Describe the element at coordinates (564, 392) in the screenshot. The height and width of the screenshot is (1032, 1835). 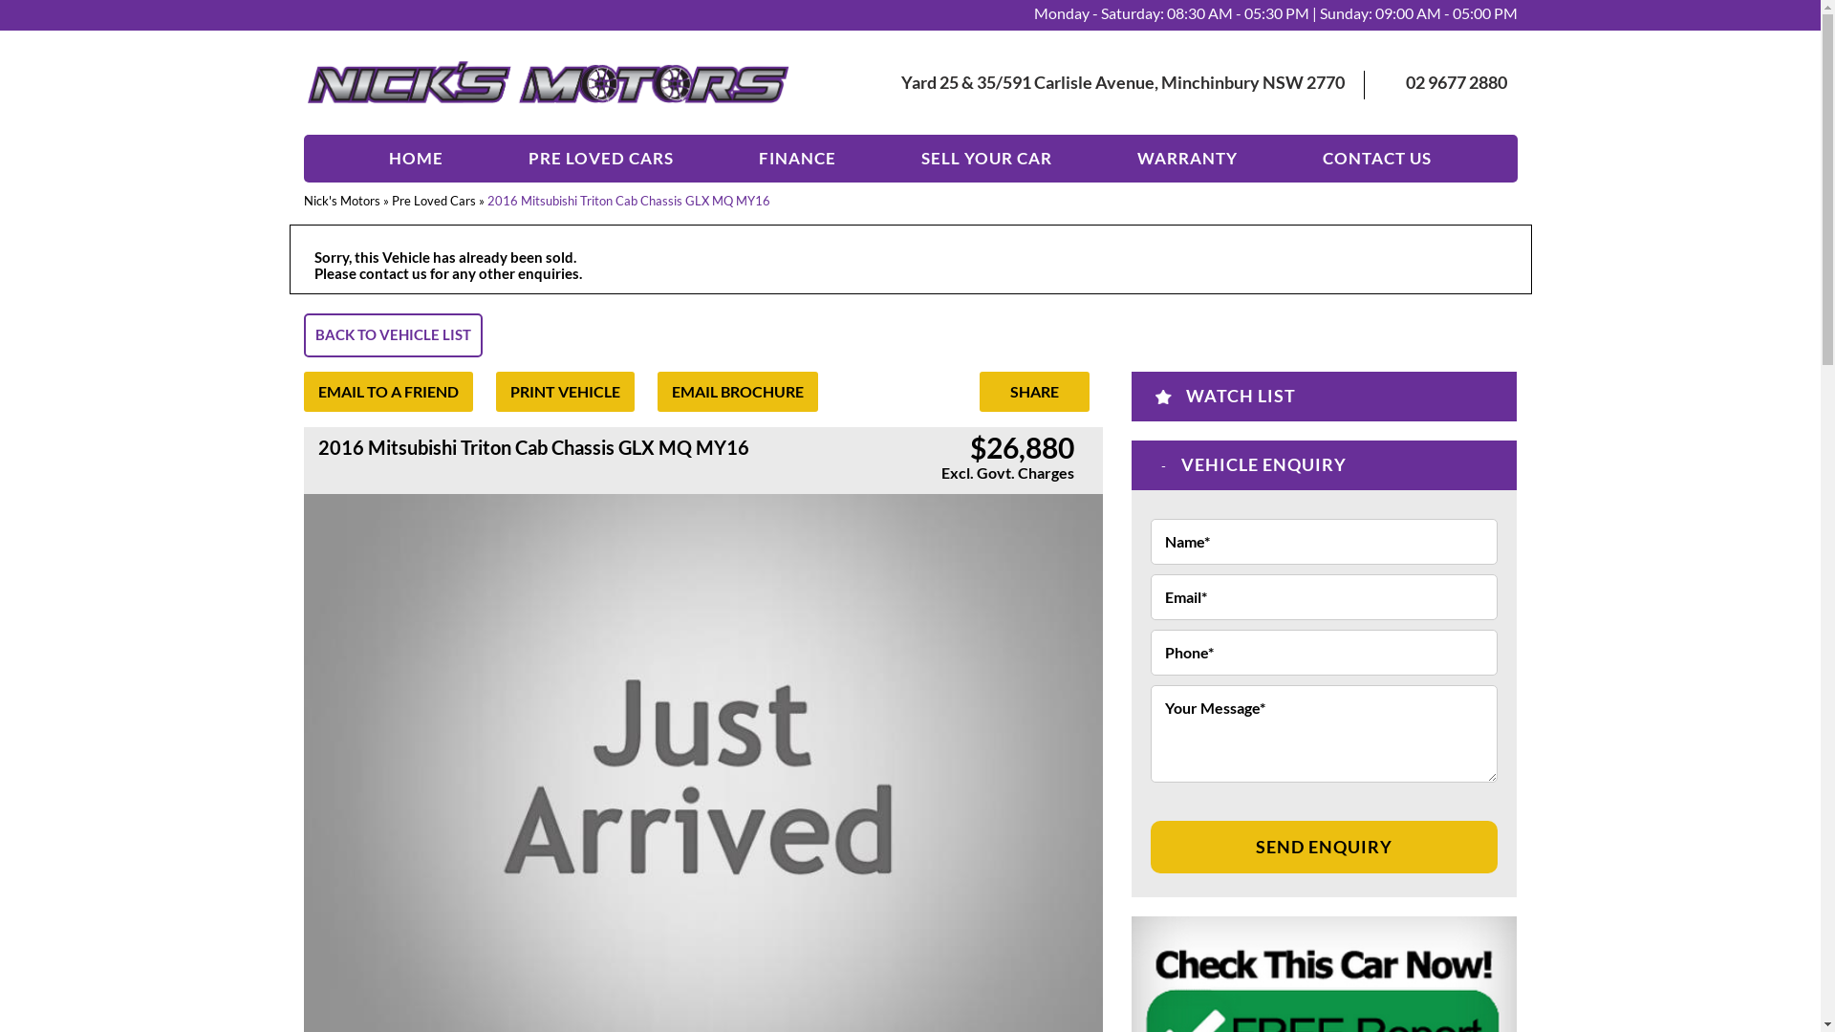
I see `PRINT VEHICLE` at that location.